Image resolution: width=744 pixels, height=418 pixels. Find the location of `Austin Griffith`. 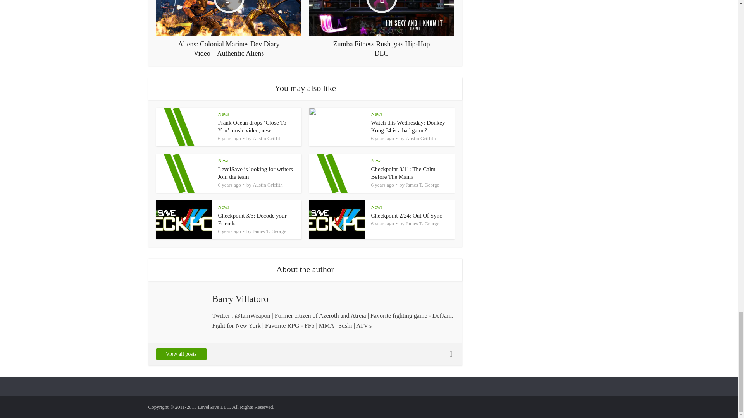

Austin Griffith is located at coordinates (267, 138).